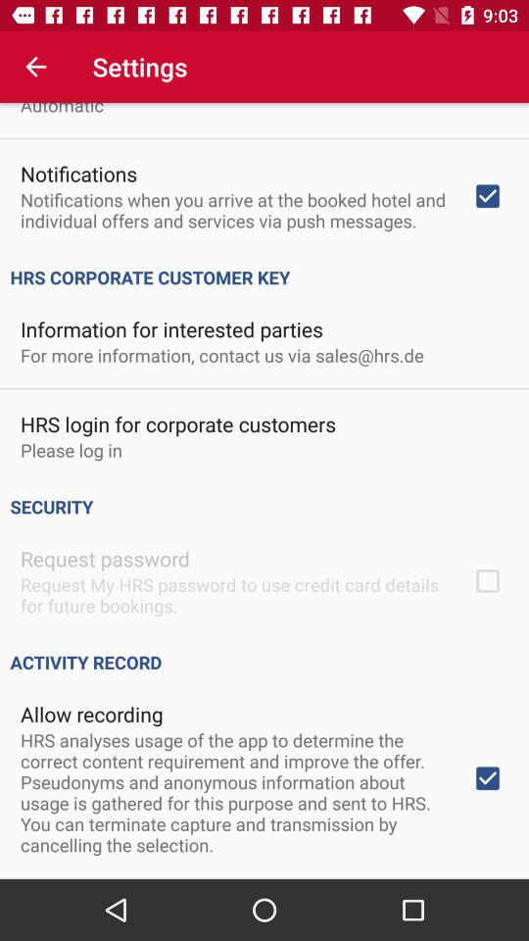  I want to click on open icon to the left of the settings, so click(35, 67).